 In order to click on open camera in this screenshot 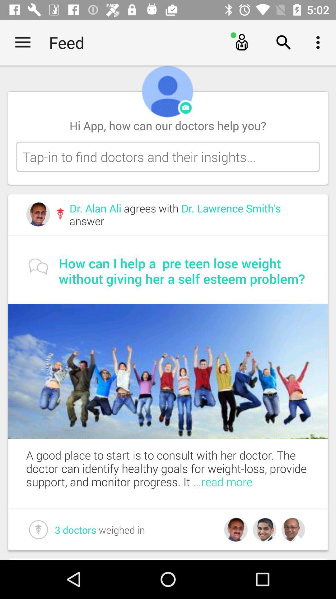, I will do `click(186, 108)`.